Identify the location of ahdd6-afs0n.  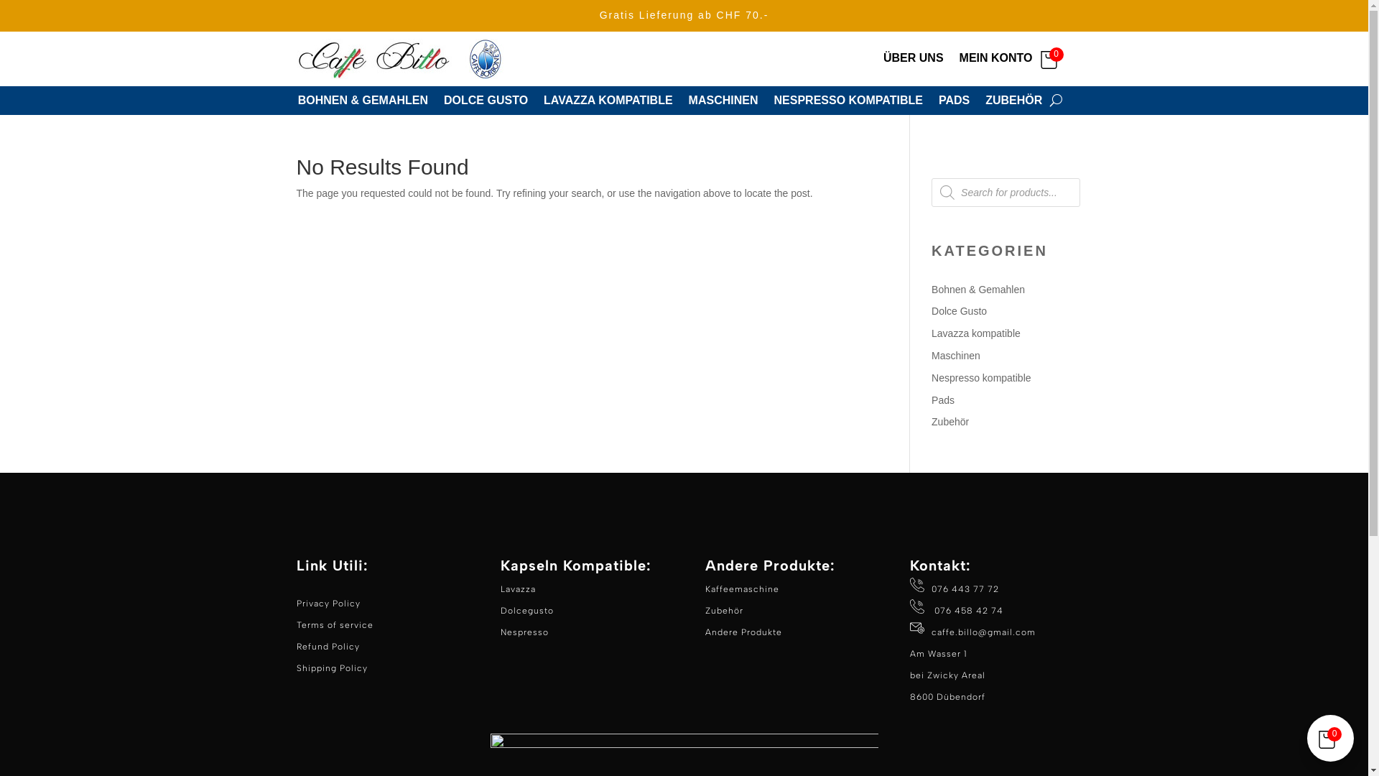
(404, 59).